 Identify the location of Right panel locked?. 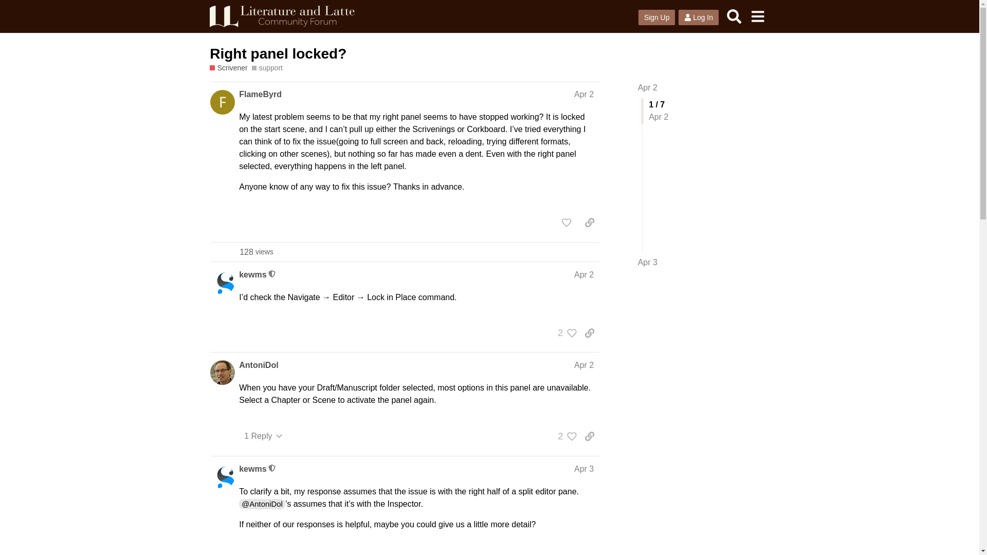
(278, 53).